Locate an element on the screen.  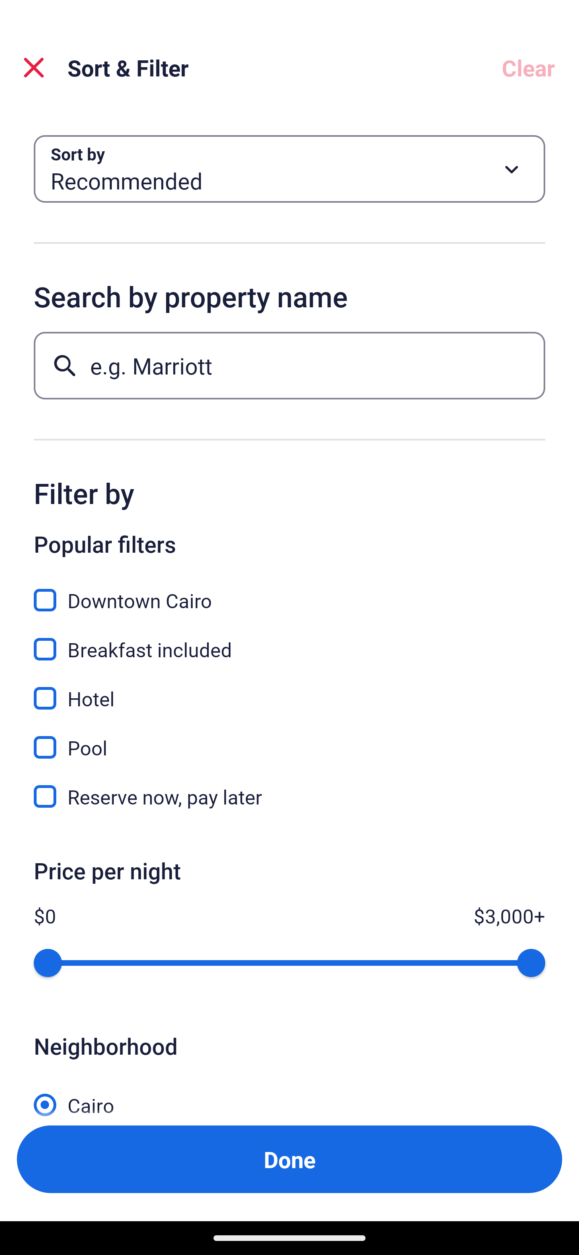
Reserve now, pay later, Reserve now, pay later is located at coordinates (289, 796).